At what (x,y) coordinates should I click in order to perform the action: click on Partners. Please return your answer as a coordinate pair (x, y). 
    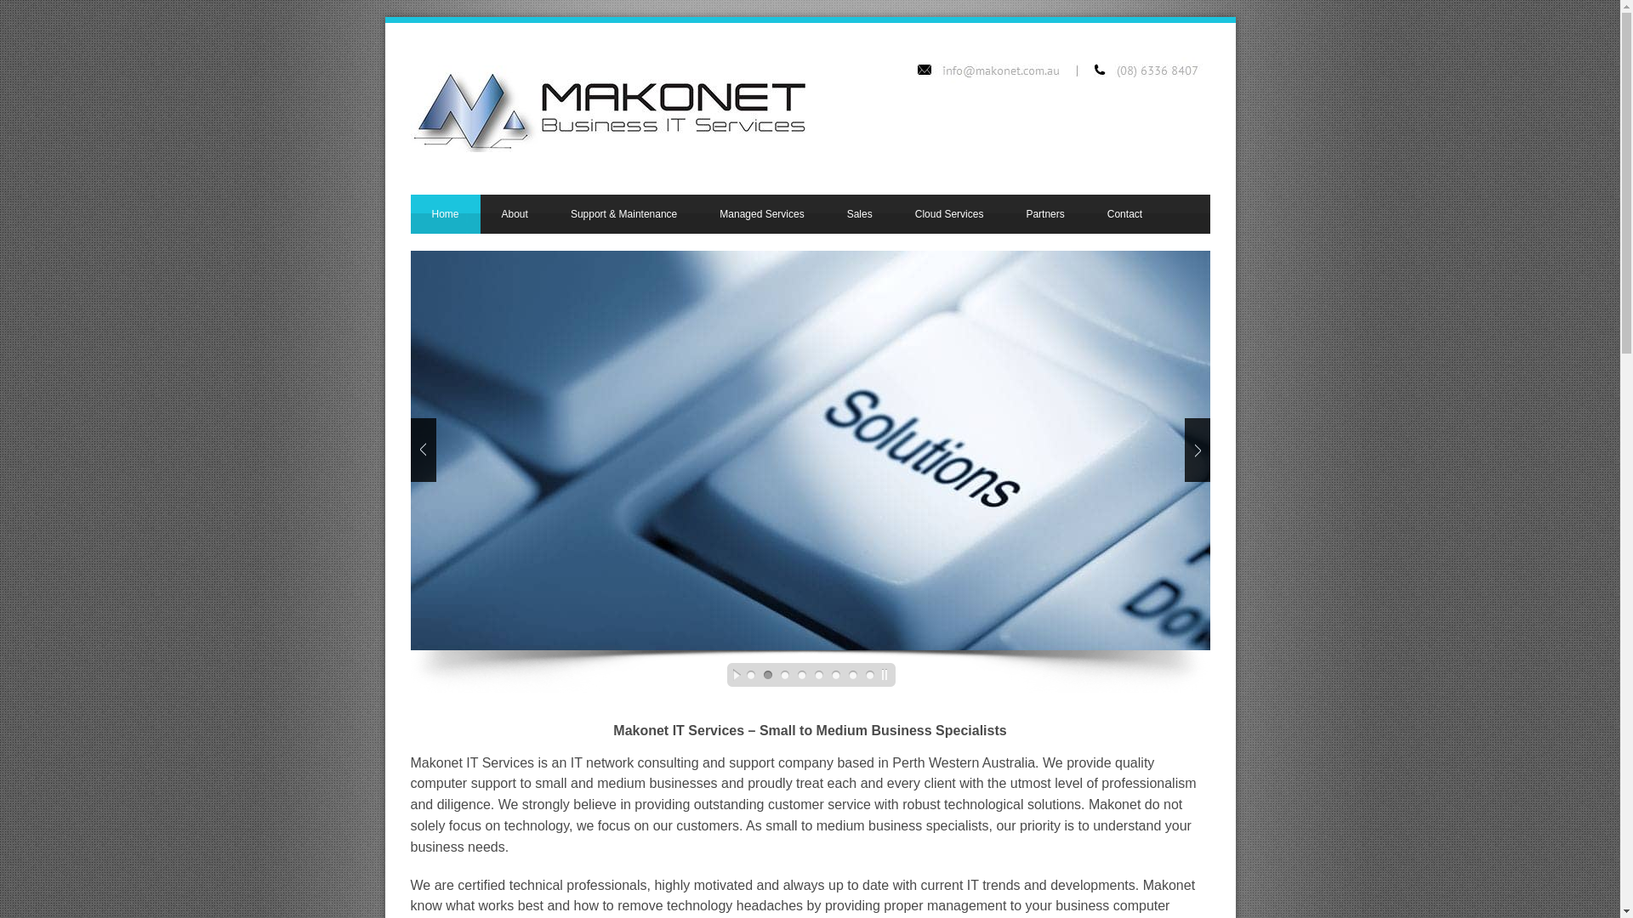
    Looking at the image, I should click on (1044, 214).